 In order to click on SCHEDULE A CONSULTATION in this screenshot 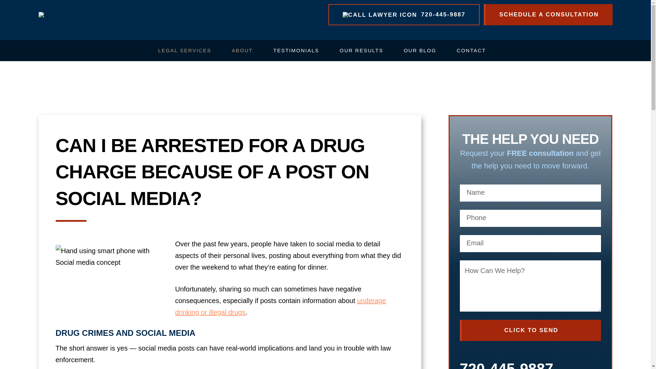, I will do `click(548, 14)`.